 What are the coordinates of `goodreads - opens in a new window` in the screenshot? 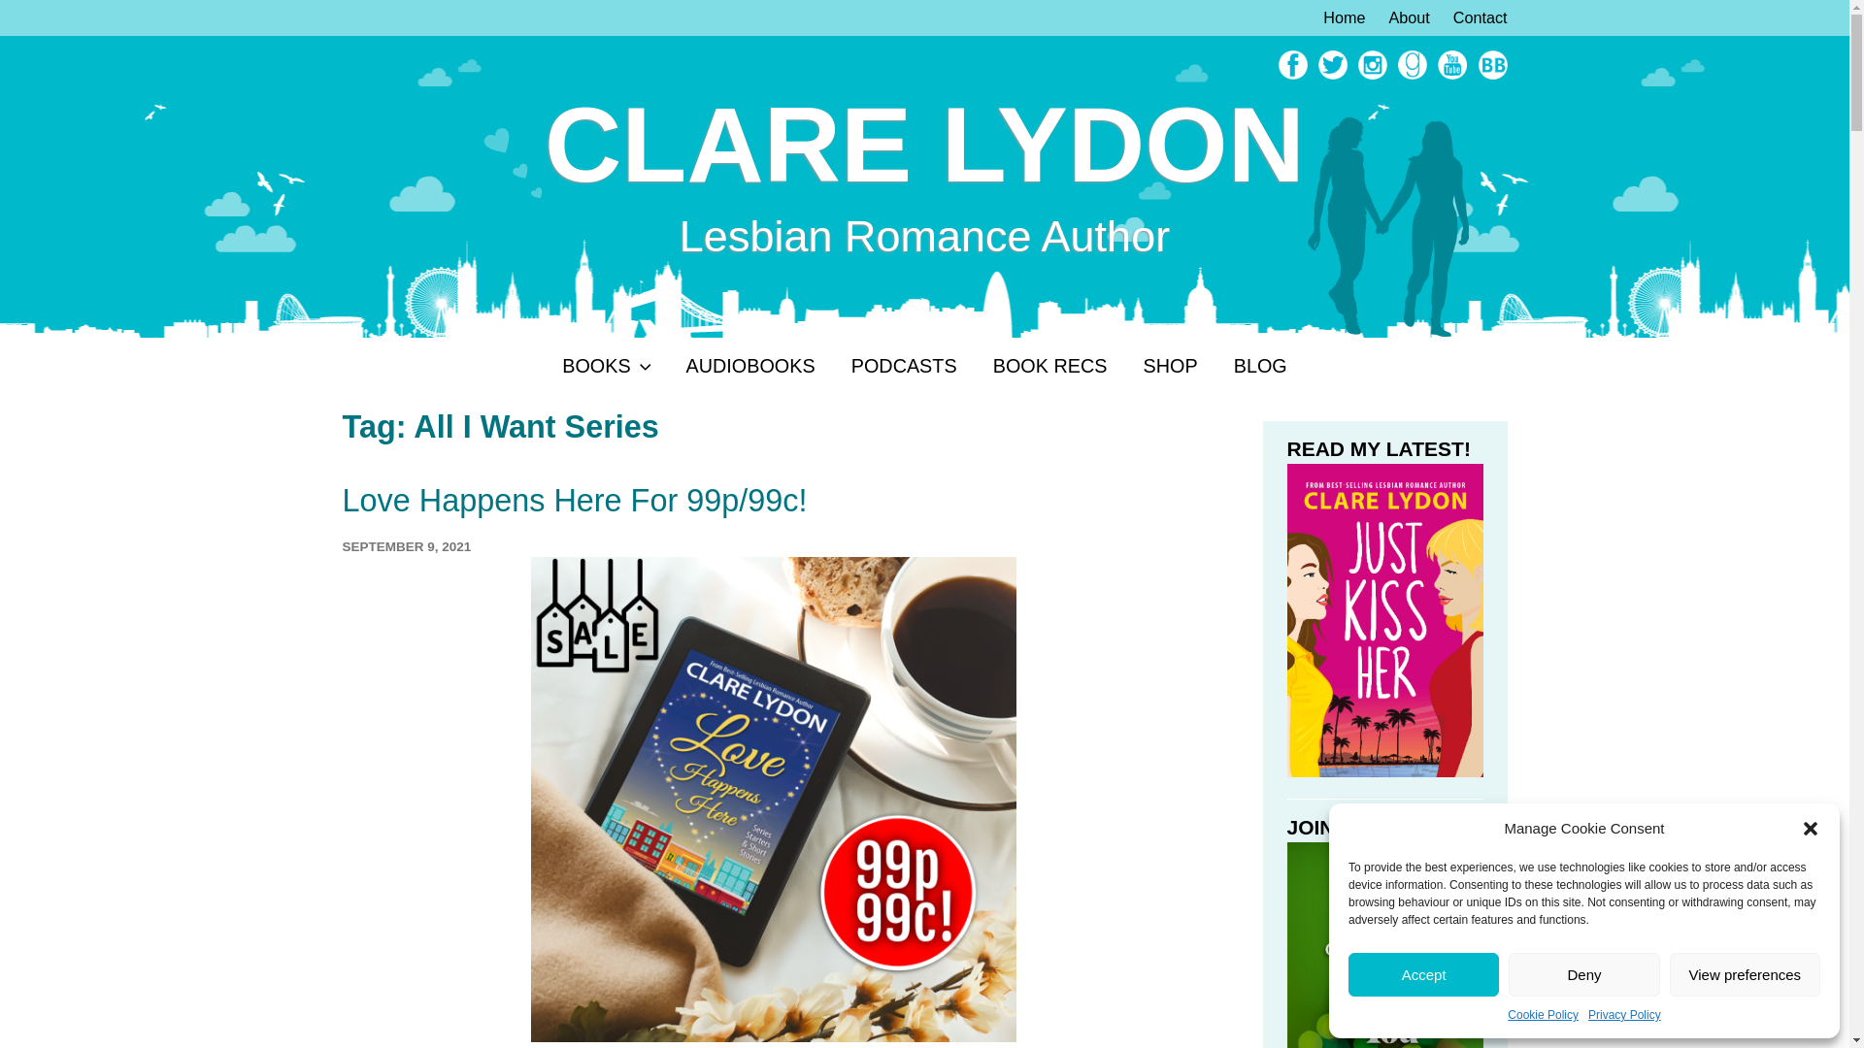 It's located at (1410, 74).